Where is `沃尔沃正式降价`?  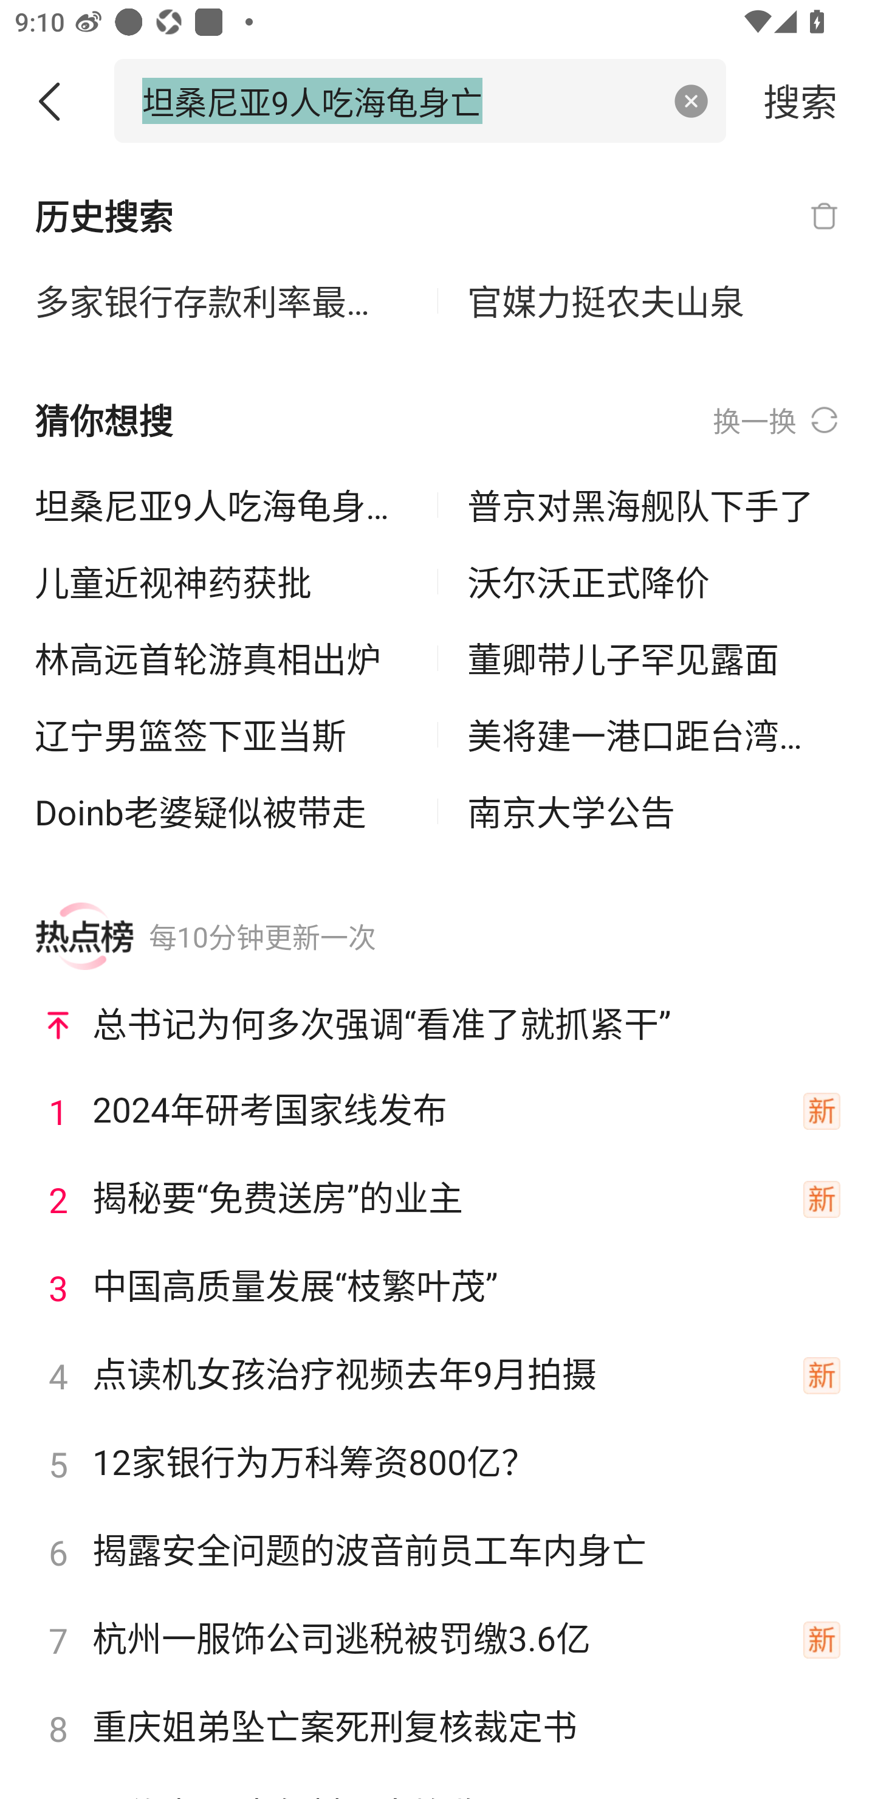
沃尔沃正式降价 is located at coordinates (653, 582).